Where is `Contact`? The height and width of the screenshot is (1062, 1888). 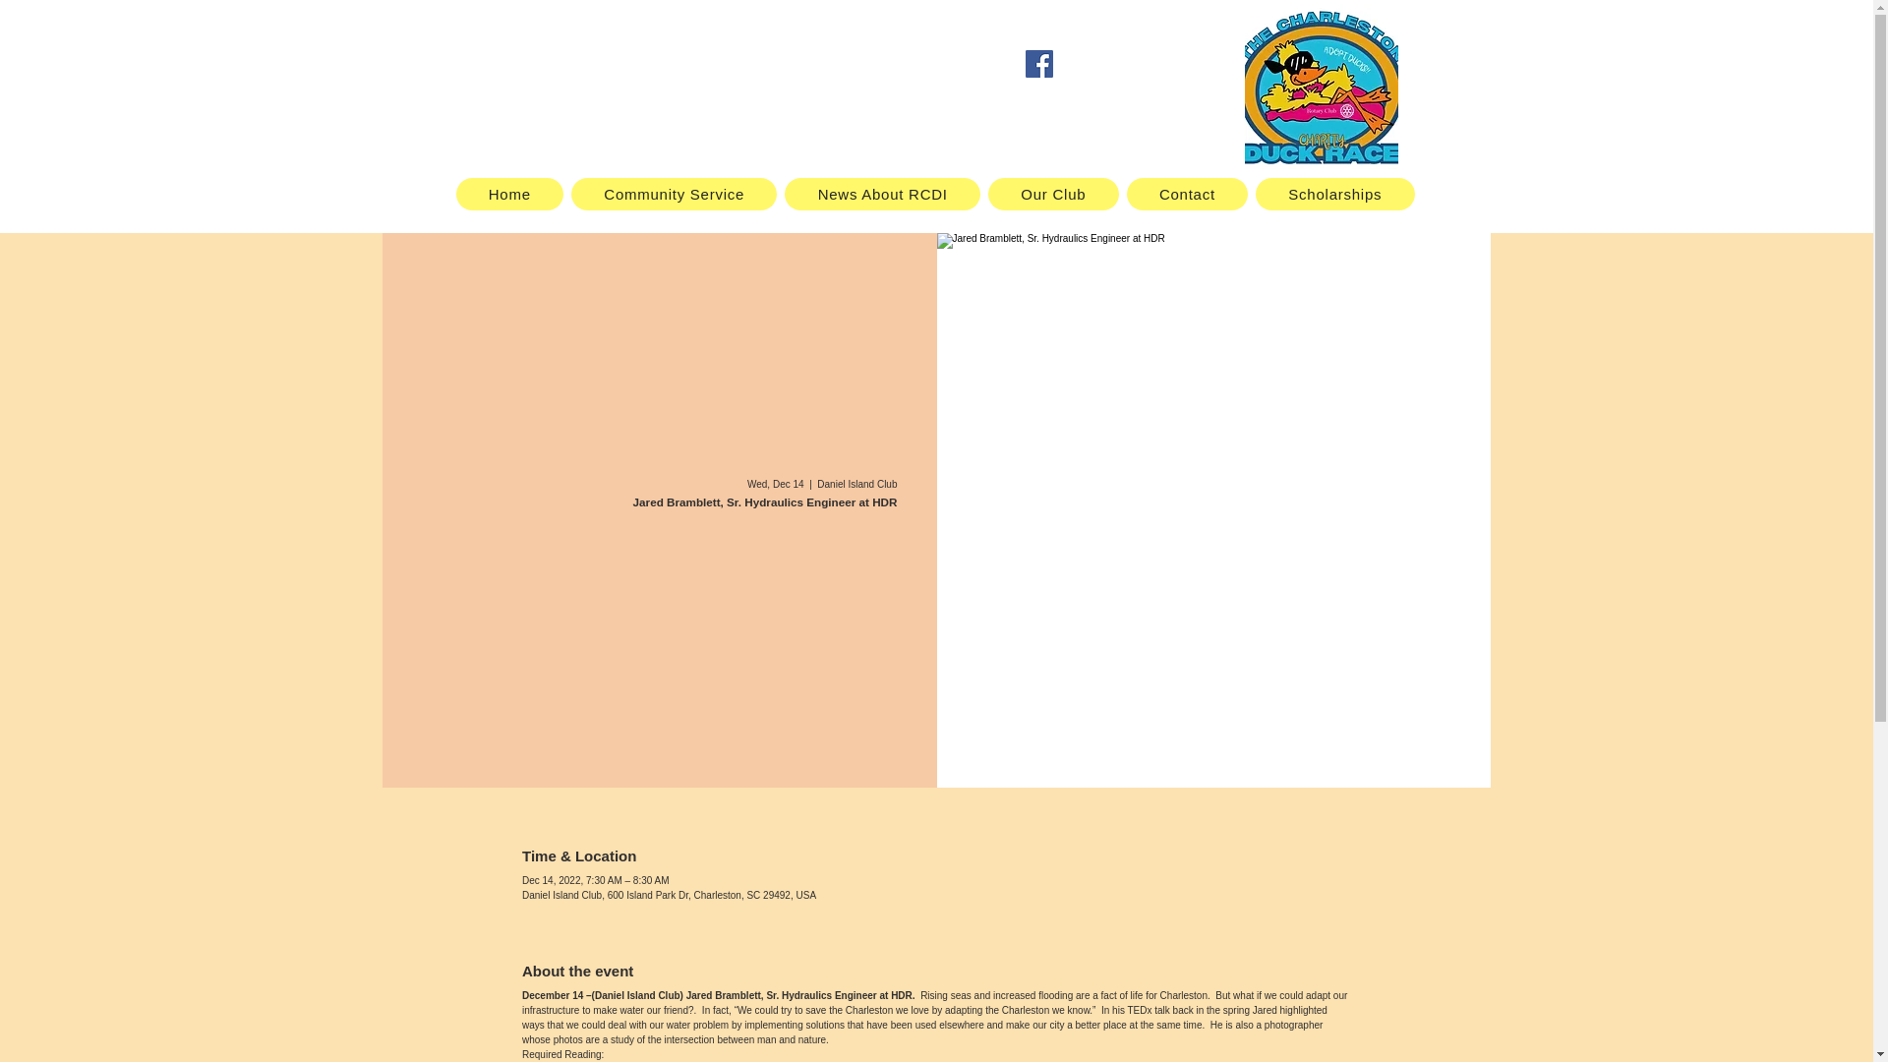 Contact is located at coordinates (1188, 194).